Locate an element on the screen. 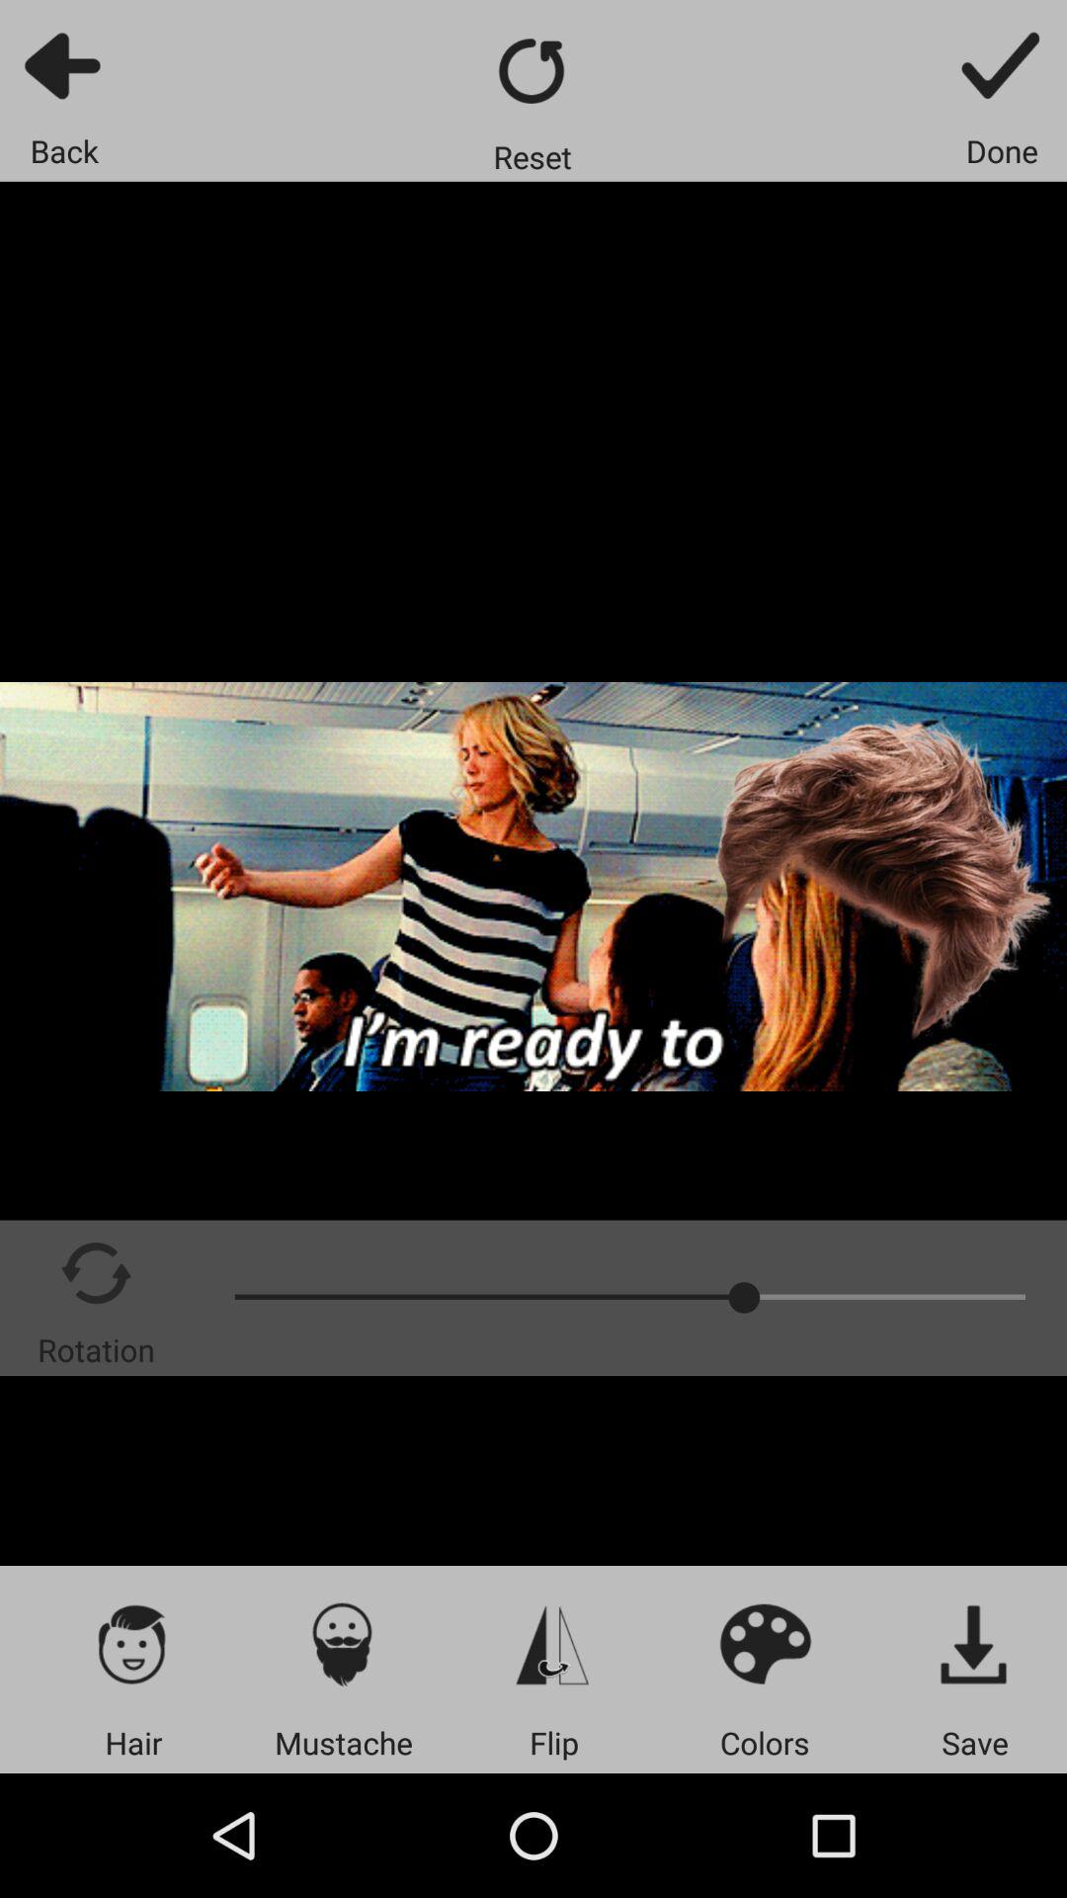 The width and height of the screenshot is (1067, 1898). mustache is located at coordinates (344, 1643).